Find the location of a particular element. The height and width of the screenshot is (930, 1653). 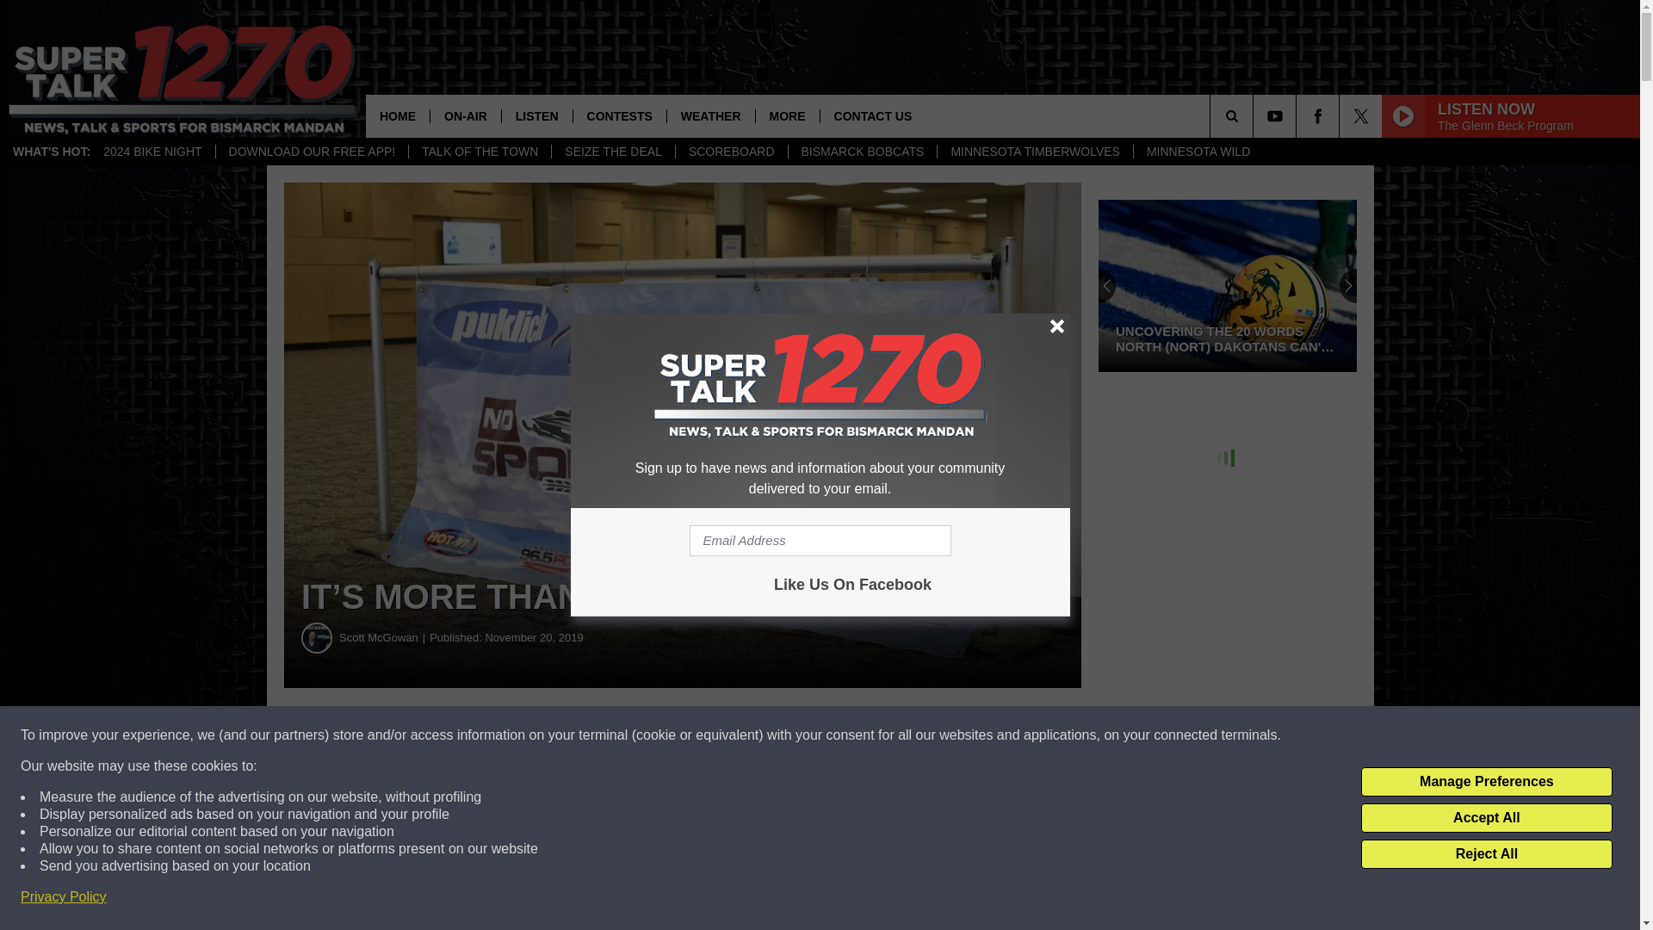

SCOREBOARD is located at coordinates (731, 152).